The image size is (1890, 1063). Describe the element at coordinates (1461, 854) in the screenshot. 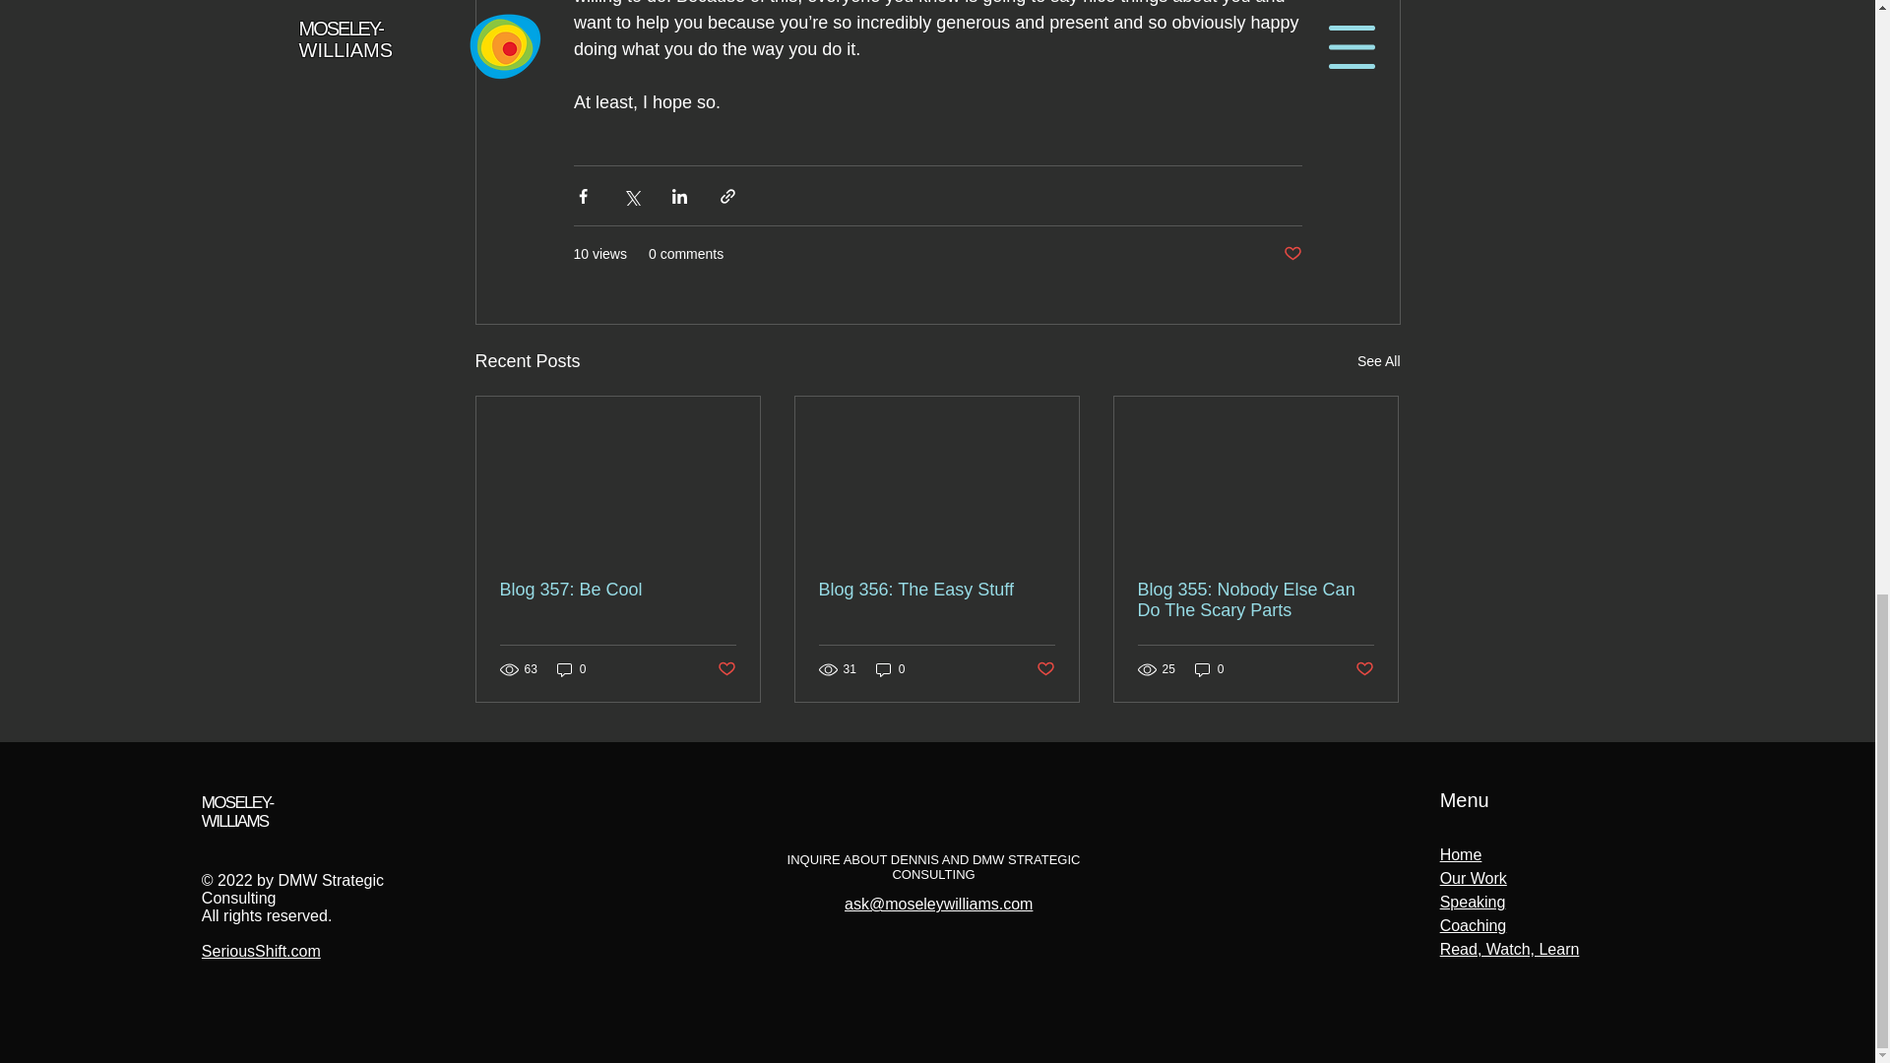

I see `Home` at that location.